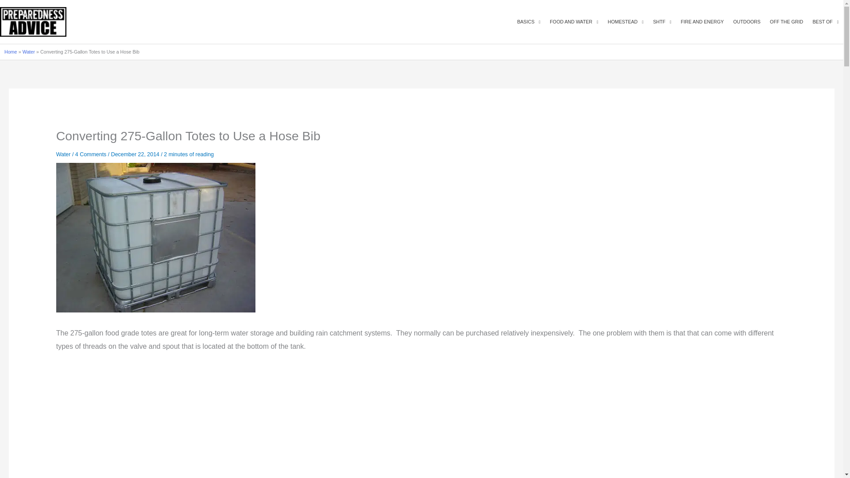  Describe the element at coordinates (11, 52) in the screenshot. I see `Home` at that location.